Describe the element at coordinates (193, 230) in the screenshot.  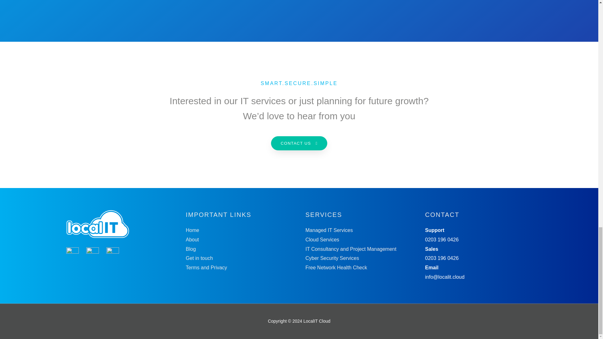
I see `Home` at that location.